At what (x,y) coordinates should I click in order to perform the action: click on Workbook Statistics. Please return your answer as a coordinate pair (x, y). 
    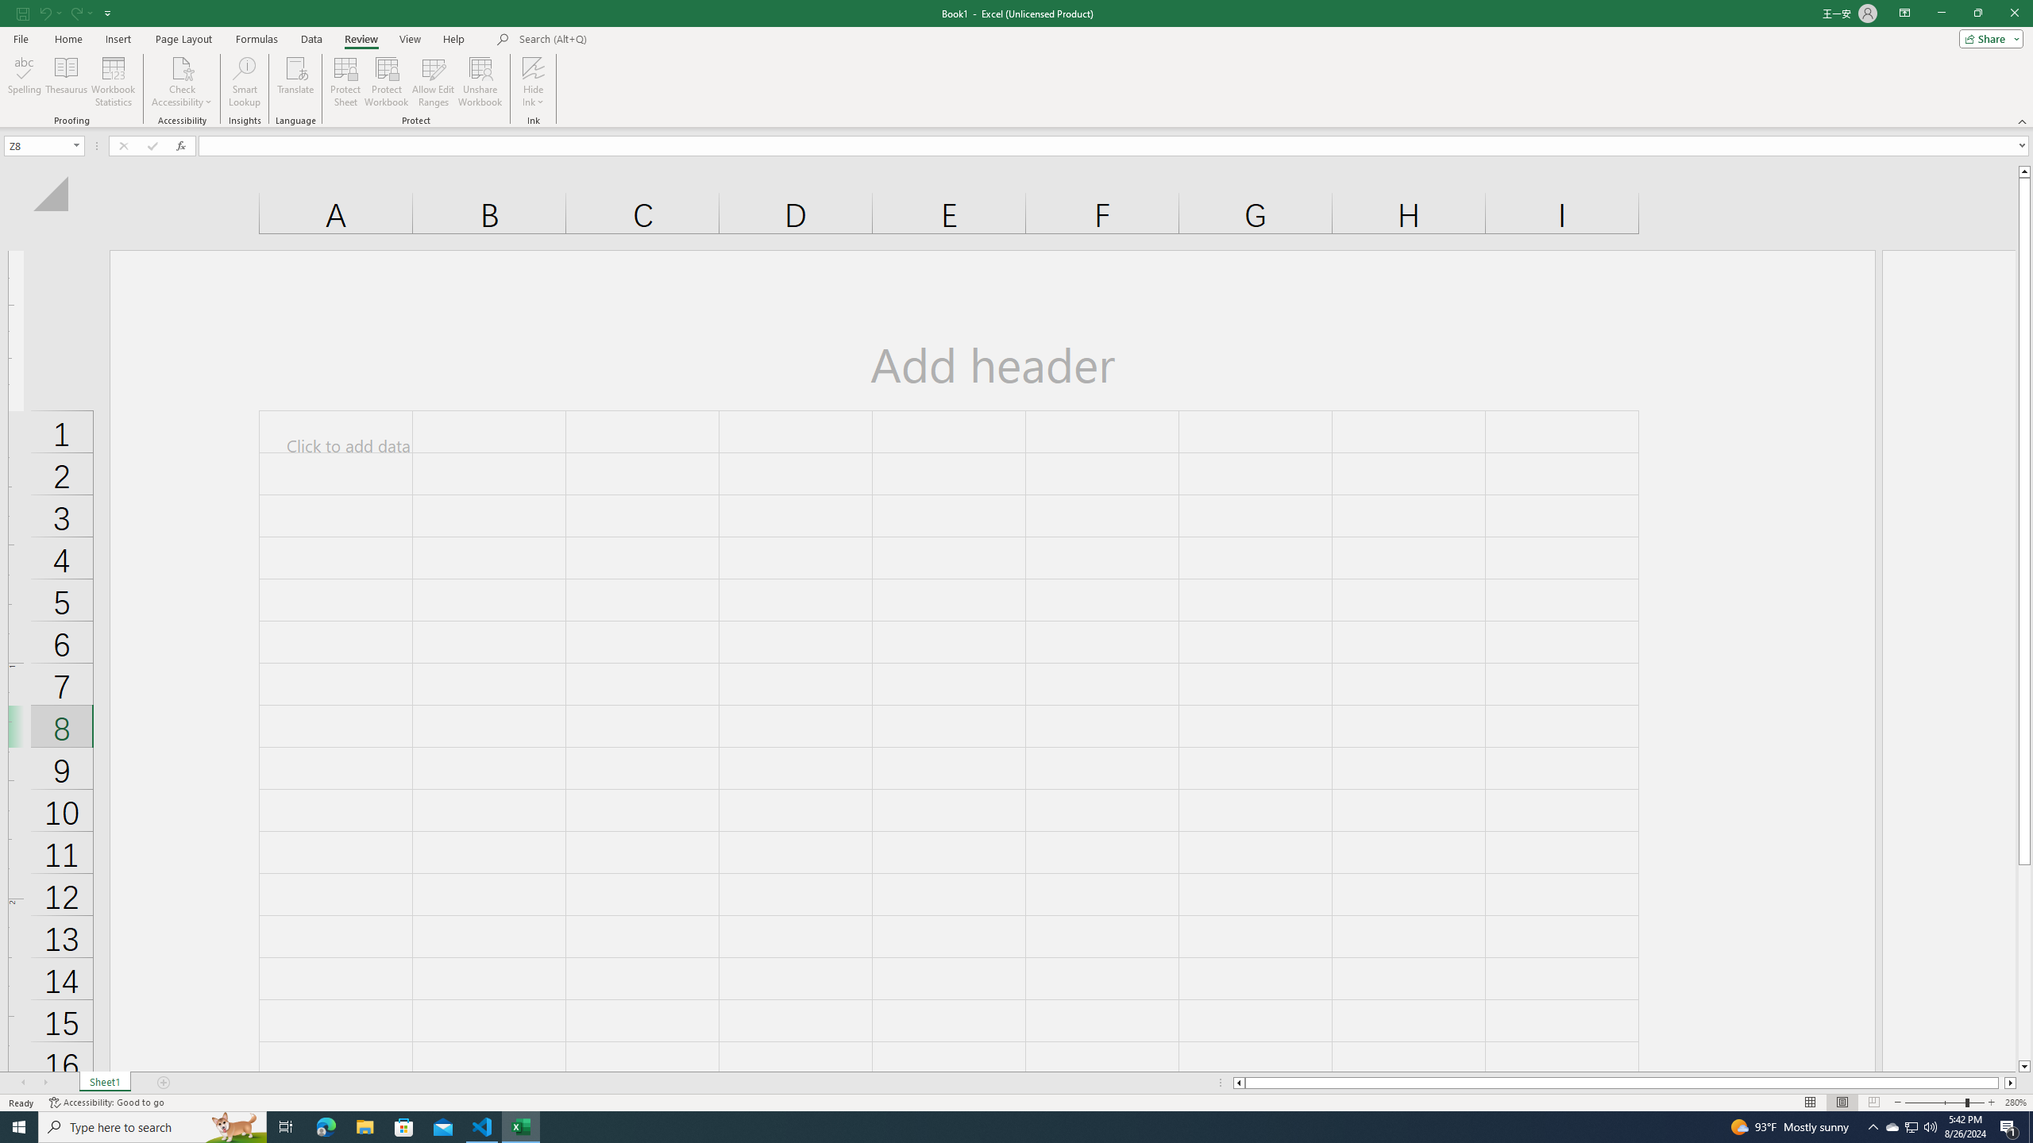
    Looking at the image, I should click on (114, 82).